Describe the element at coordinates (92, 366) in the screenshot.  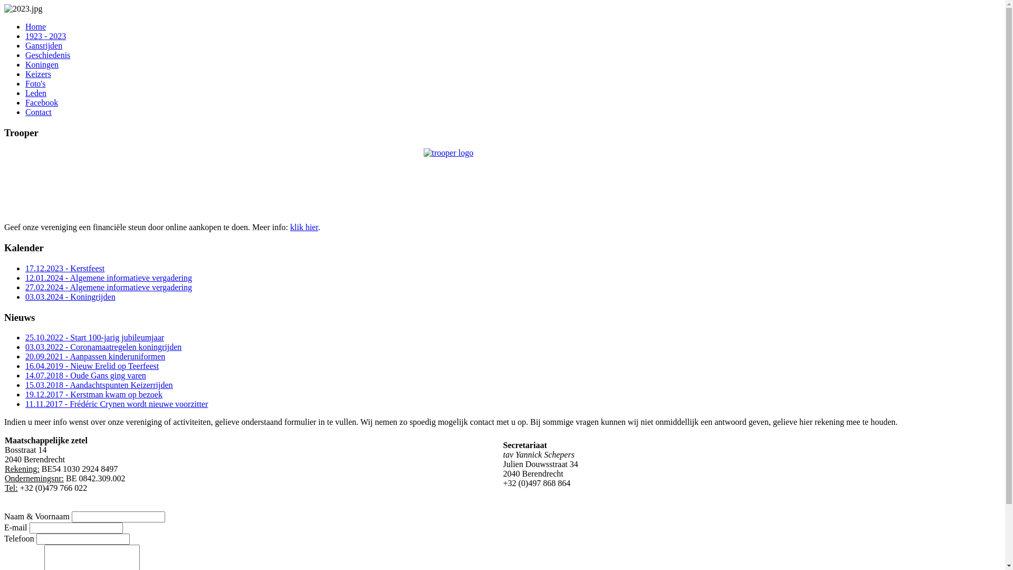
I see `16.04.2019 - Nieuw Erelid op Teerfeest` at that location.